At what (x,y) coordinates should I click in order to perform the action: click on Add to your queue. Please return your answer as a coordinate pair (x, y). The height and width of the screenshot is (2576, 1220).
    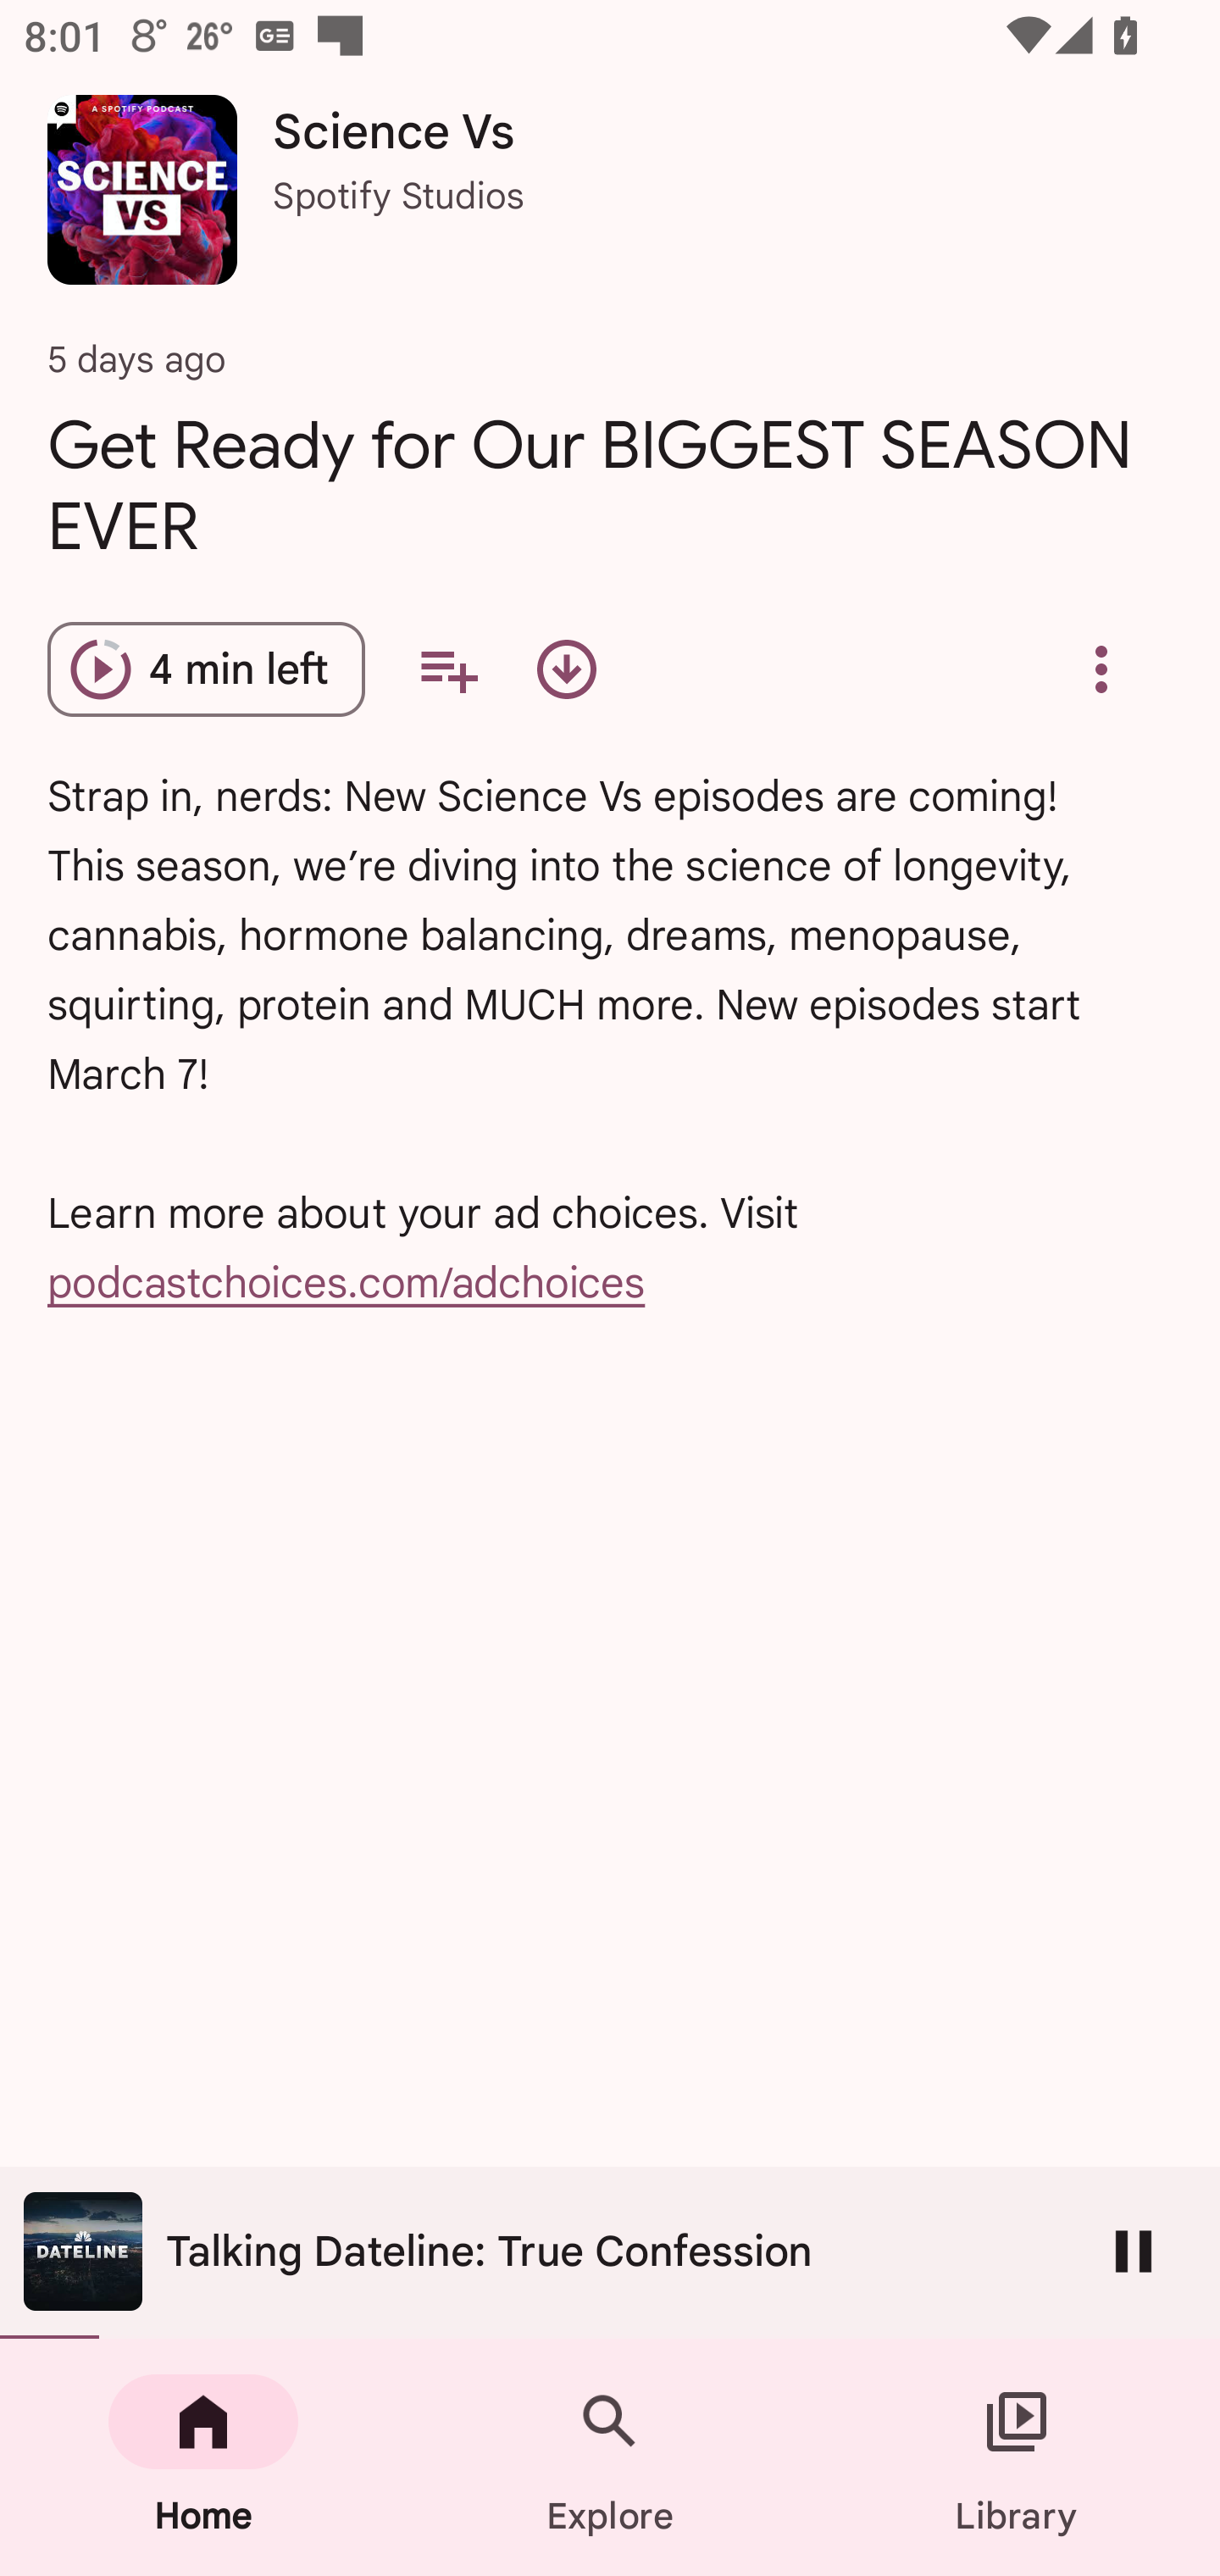
    Looking at the image, I should click on (448, 669).